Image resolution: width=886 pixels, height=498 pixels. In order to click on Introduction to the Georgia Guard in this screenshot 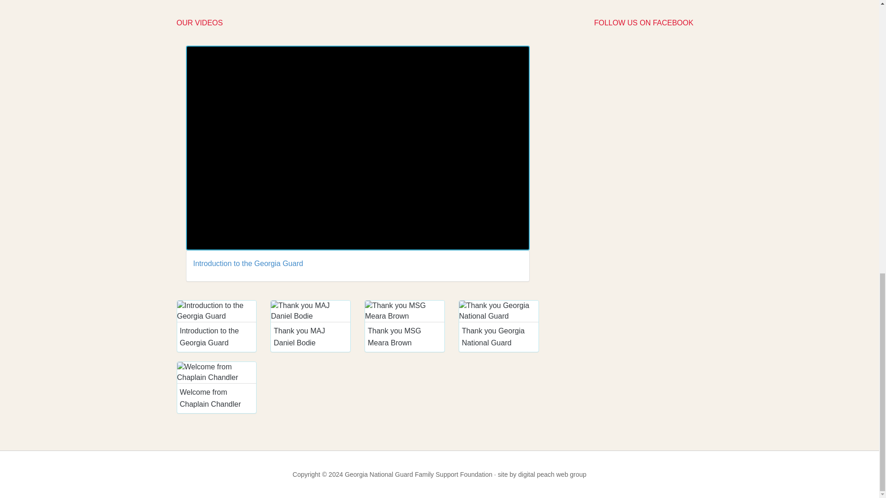, I will do `click(248, 263)`.